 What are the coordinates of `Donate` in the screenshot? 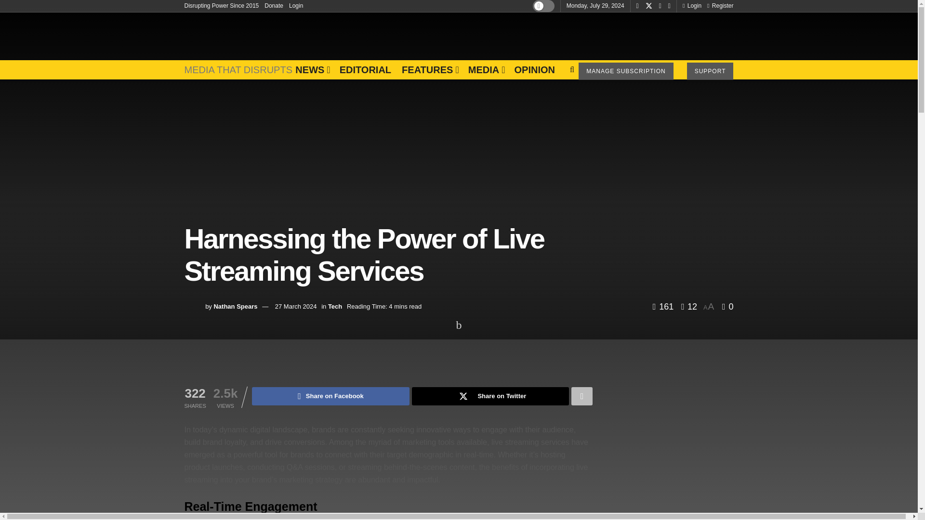 It's located at (274, 6).